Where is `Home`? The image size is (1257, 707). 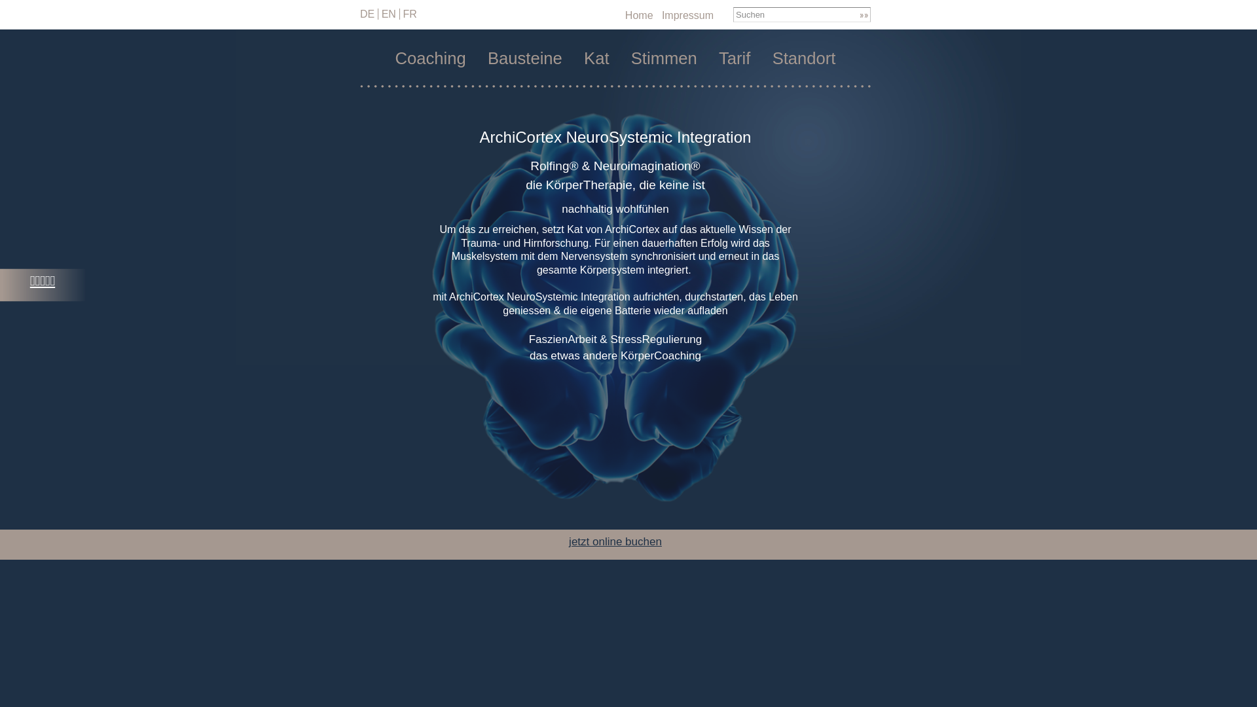
Home is located at coordinates (639, 16).